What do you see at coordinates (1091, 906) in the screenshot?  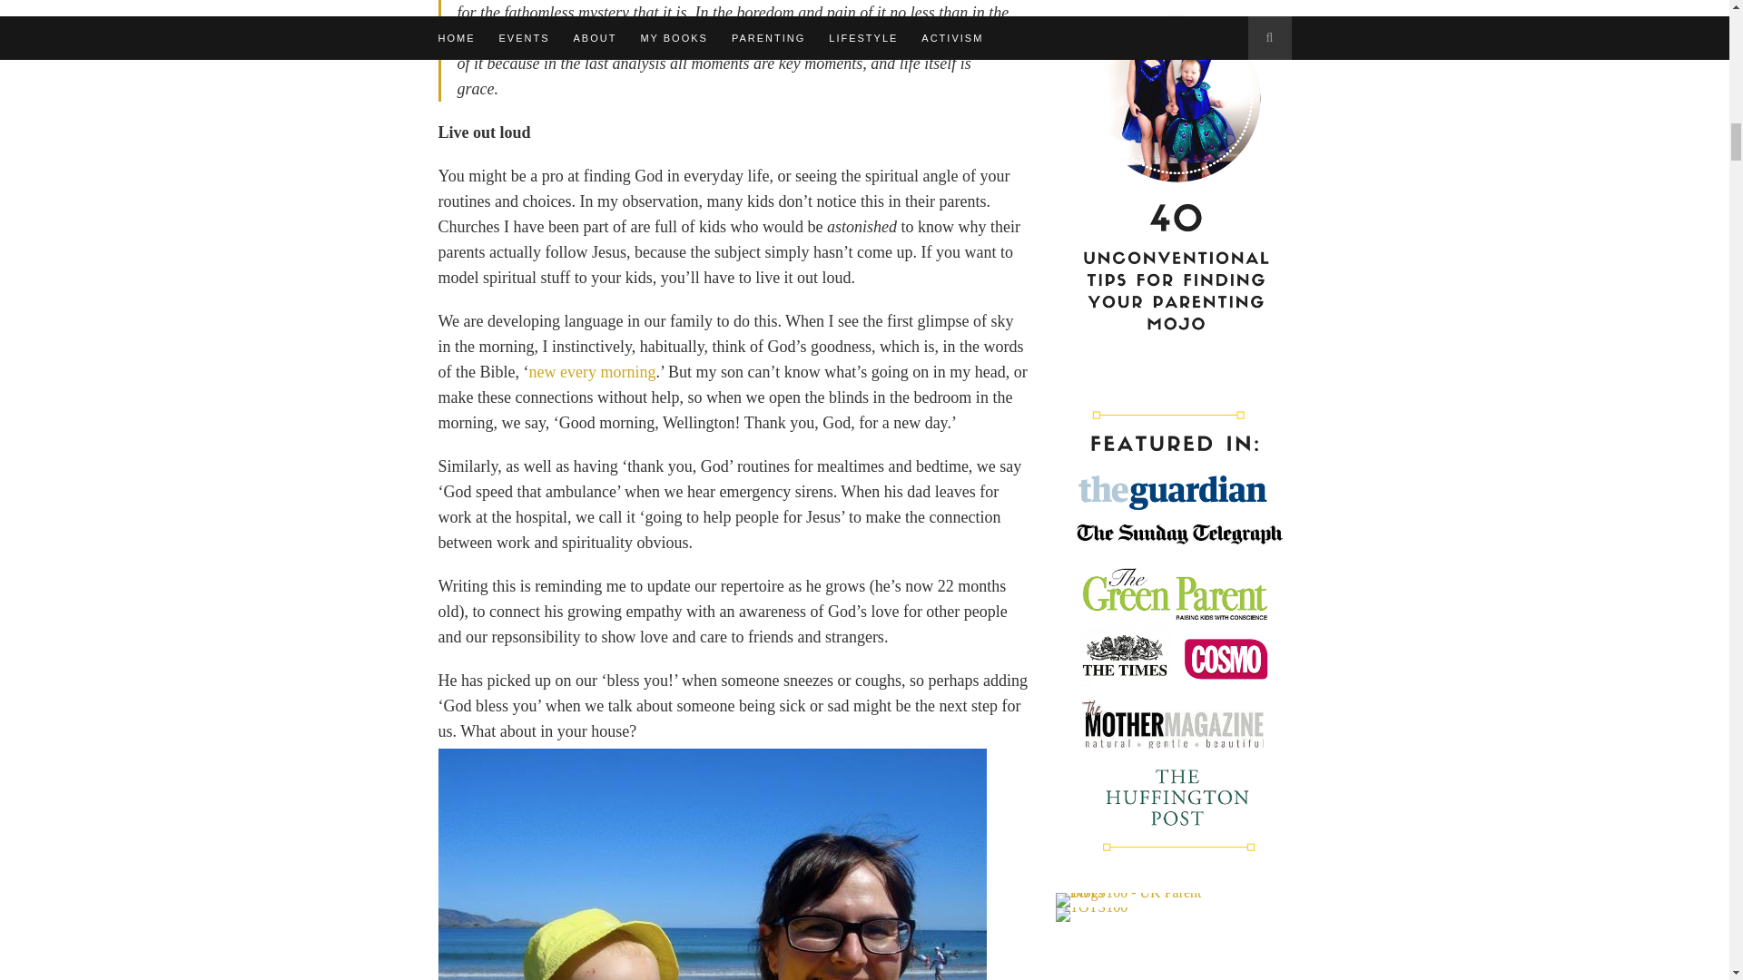 I see `TOTS100` at bounding box center [1091, 906].